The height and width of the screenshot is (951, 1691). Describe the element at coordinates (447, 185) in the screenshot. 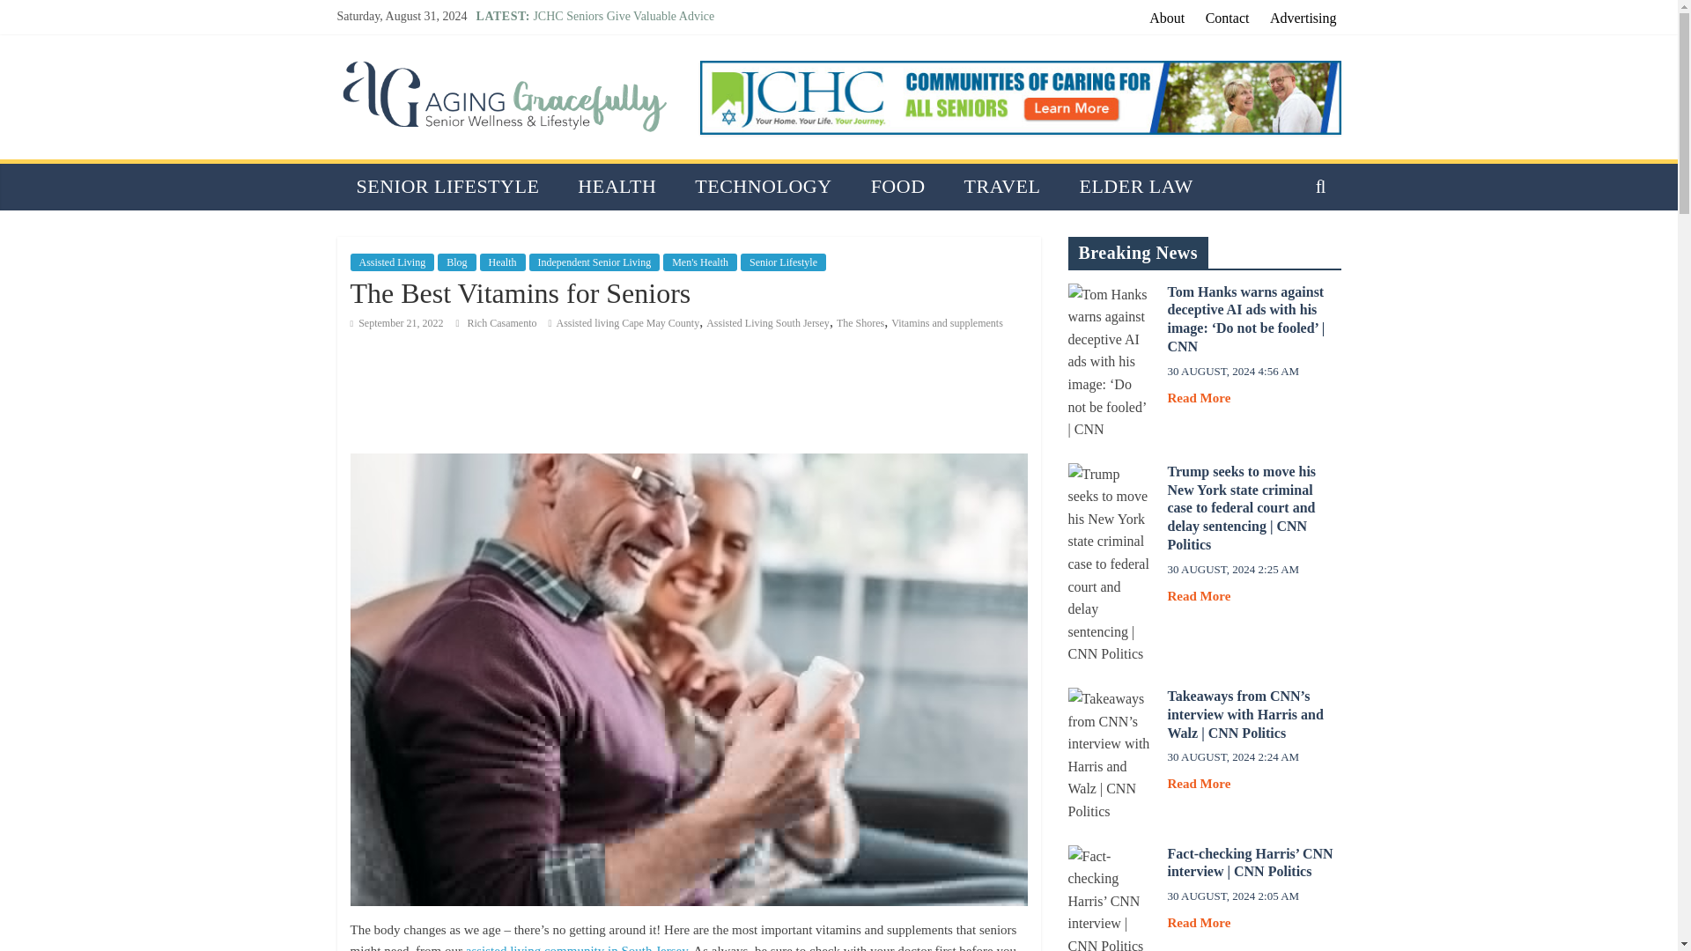

I see `SENIOR LIFESTYLE` at that location.